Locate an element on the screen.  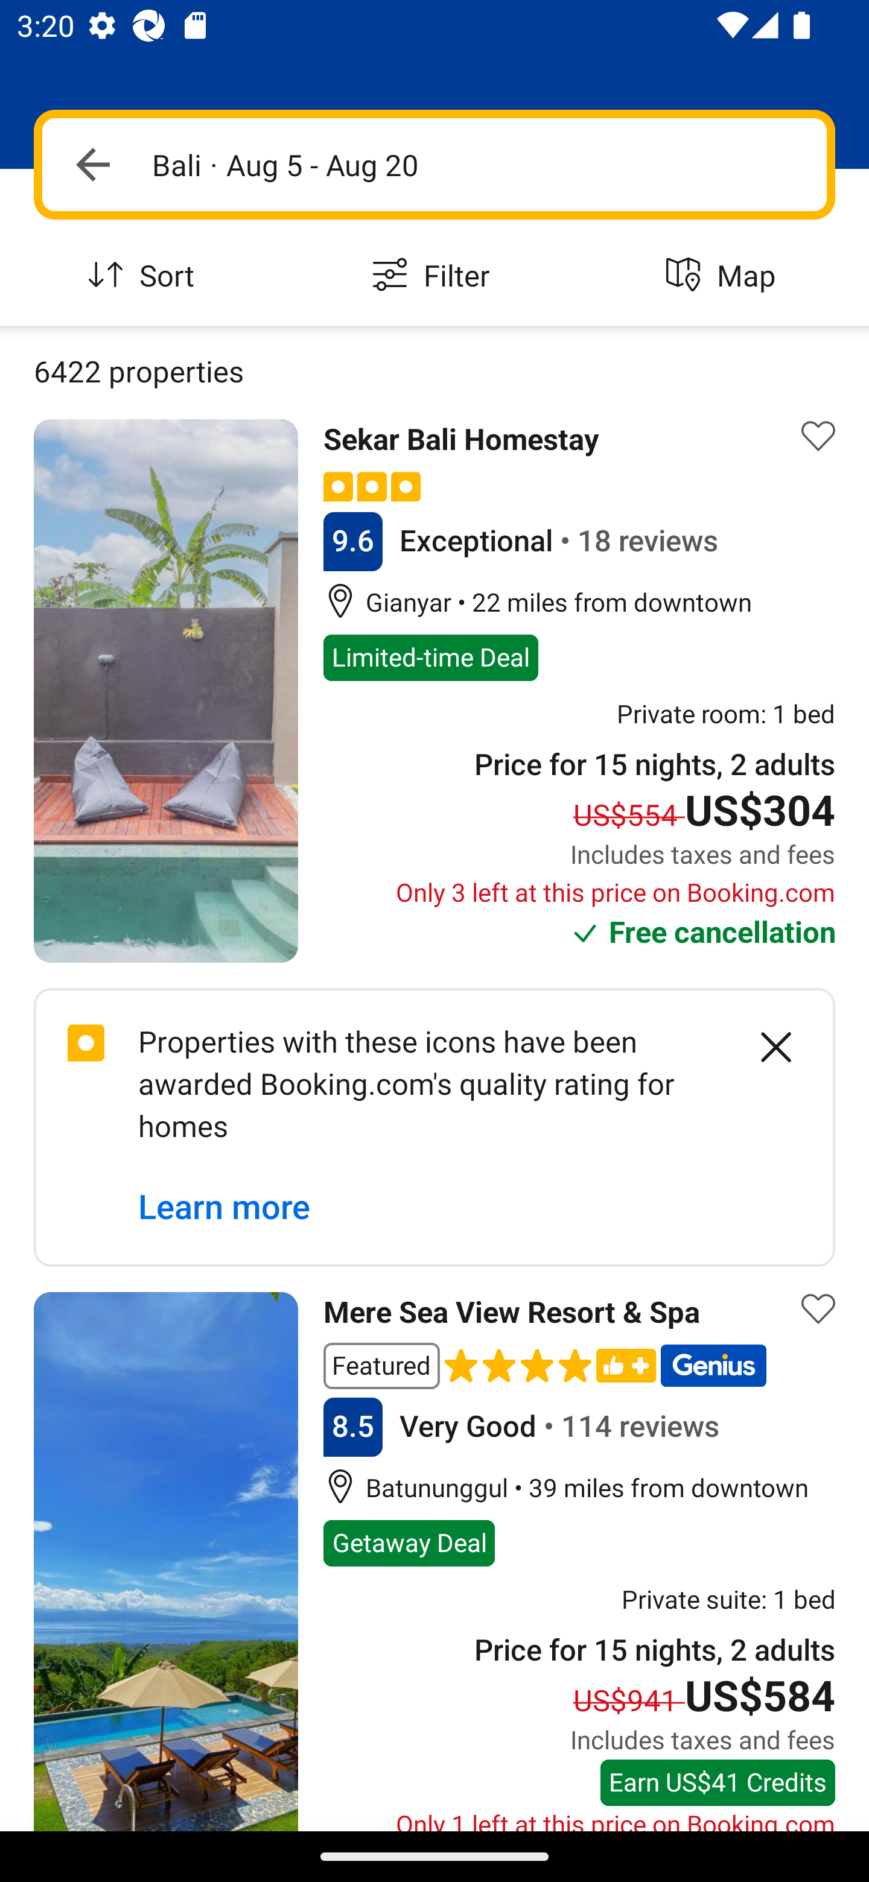
Save property to list is located at coordinates (818, 1309).